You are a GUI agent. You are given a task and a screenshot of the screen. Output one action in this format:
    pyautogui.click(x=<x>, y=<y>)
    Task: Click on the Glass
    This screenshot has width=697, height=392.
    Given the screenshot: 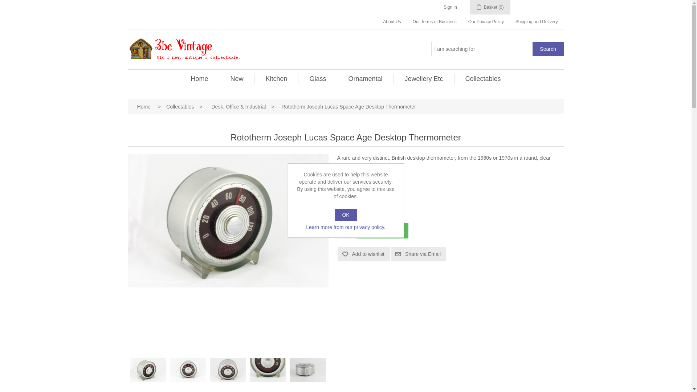 What is the action you would take?
    pyautogui.click(x=318, y=79)
    